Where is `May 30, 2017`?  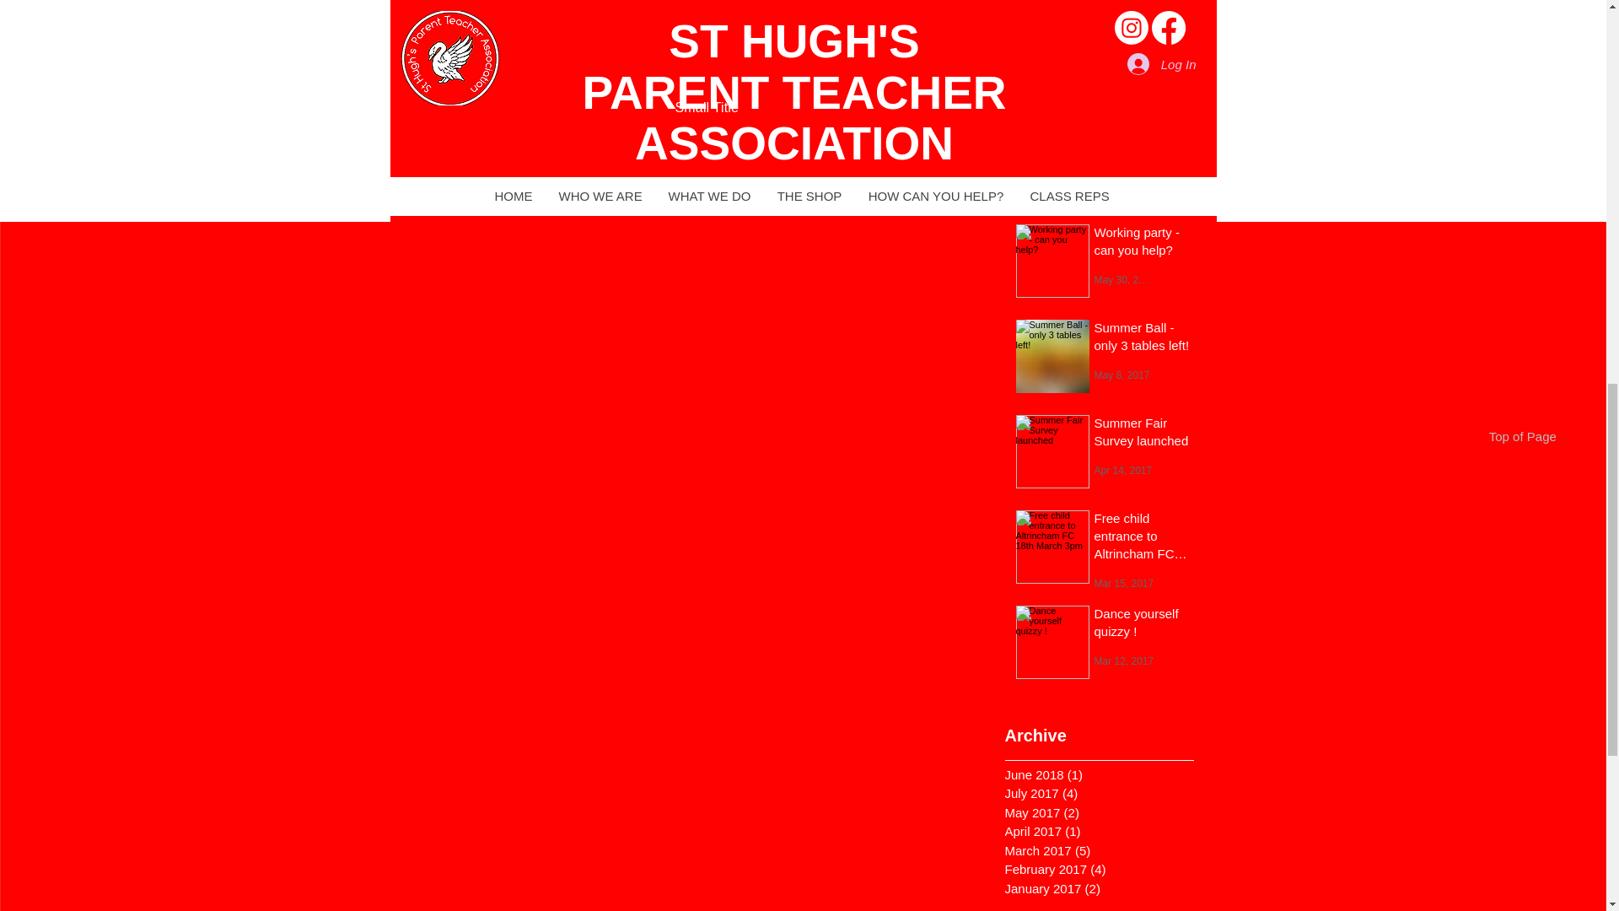 May 30, 2017 is located at coordinates (1125, 279).